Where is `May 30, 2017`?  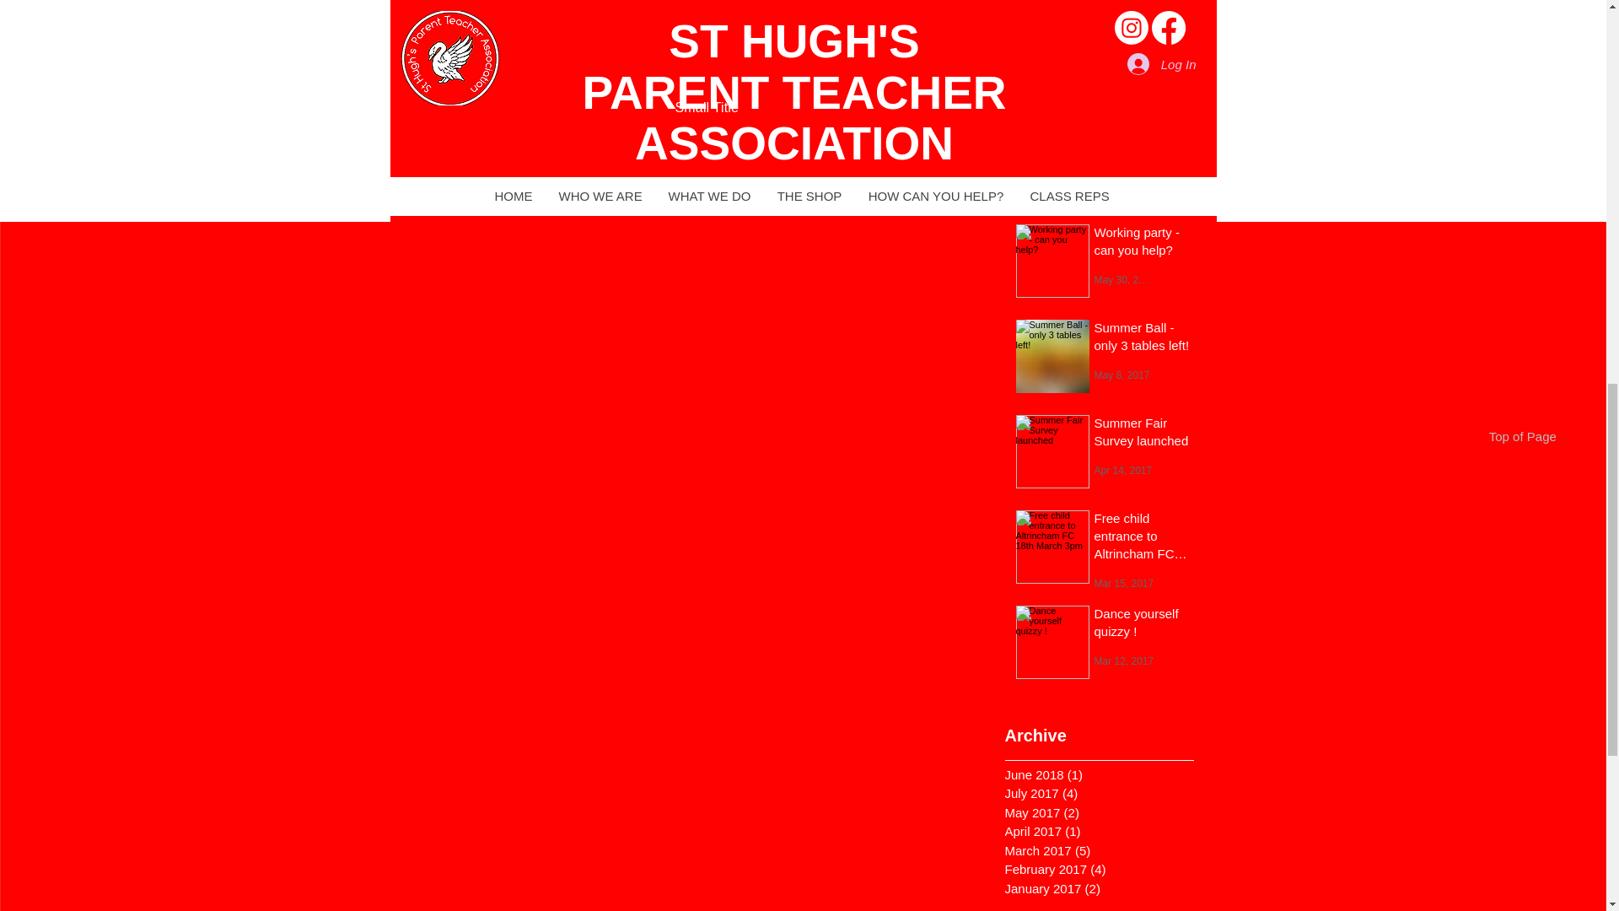 May 30, 2017 is located at coordinates (1125, 279).